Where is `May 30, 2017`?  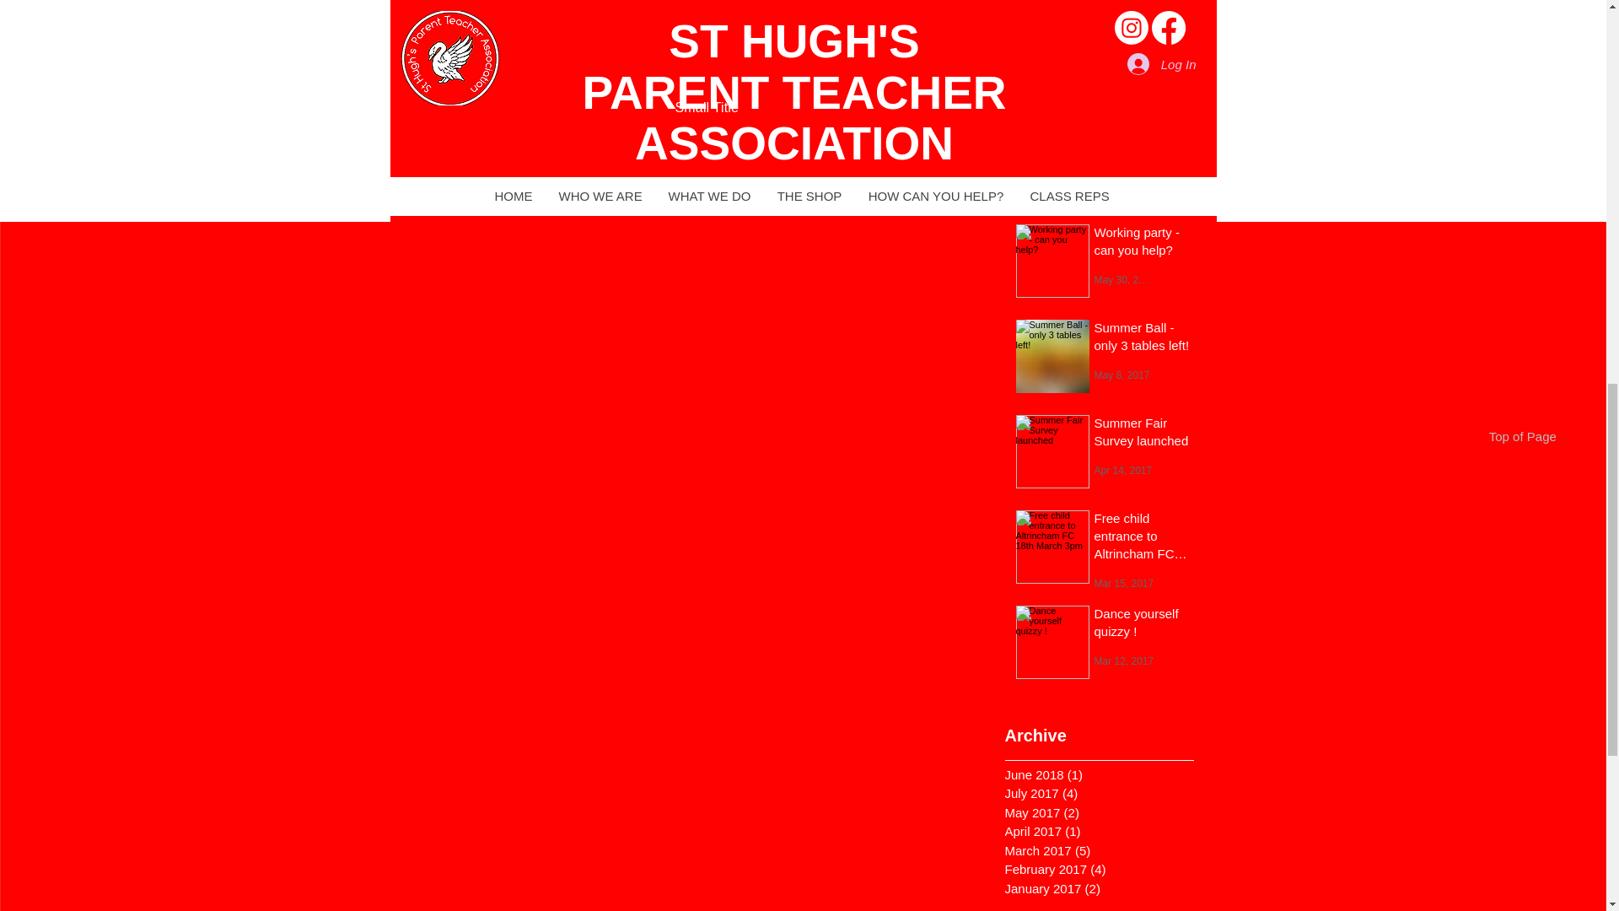 May 30, 2017 is located at coordinates (1125, 279).